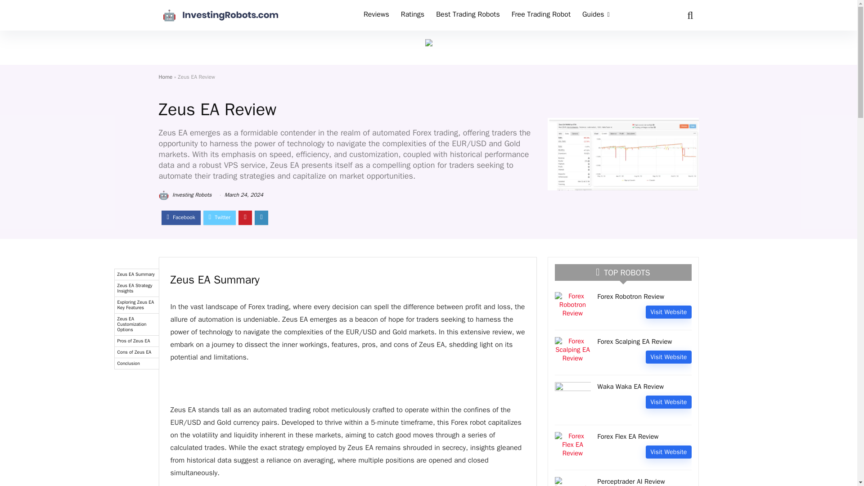  What do you see at coordinates (468, 15) in the screenshot?
I see `Best Trading Robots` at bounding box center [468, 15].